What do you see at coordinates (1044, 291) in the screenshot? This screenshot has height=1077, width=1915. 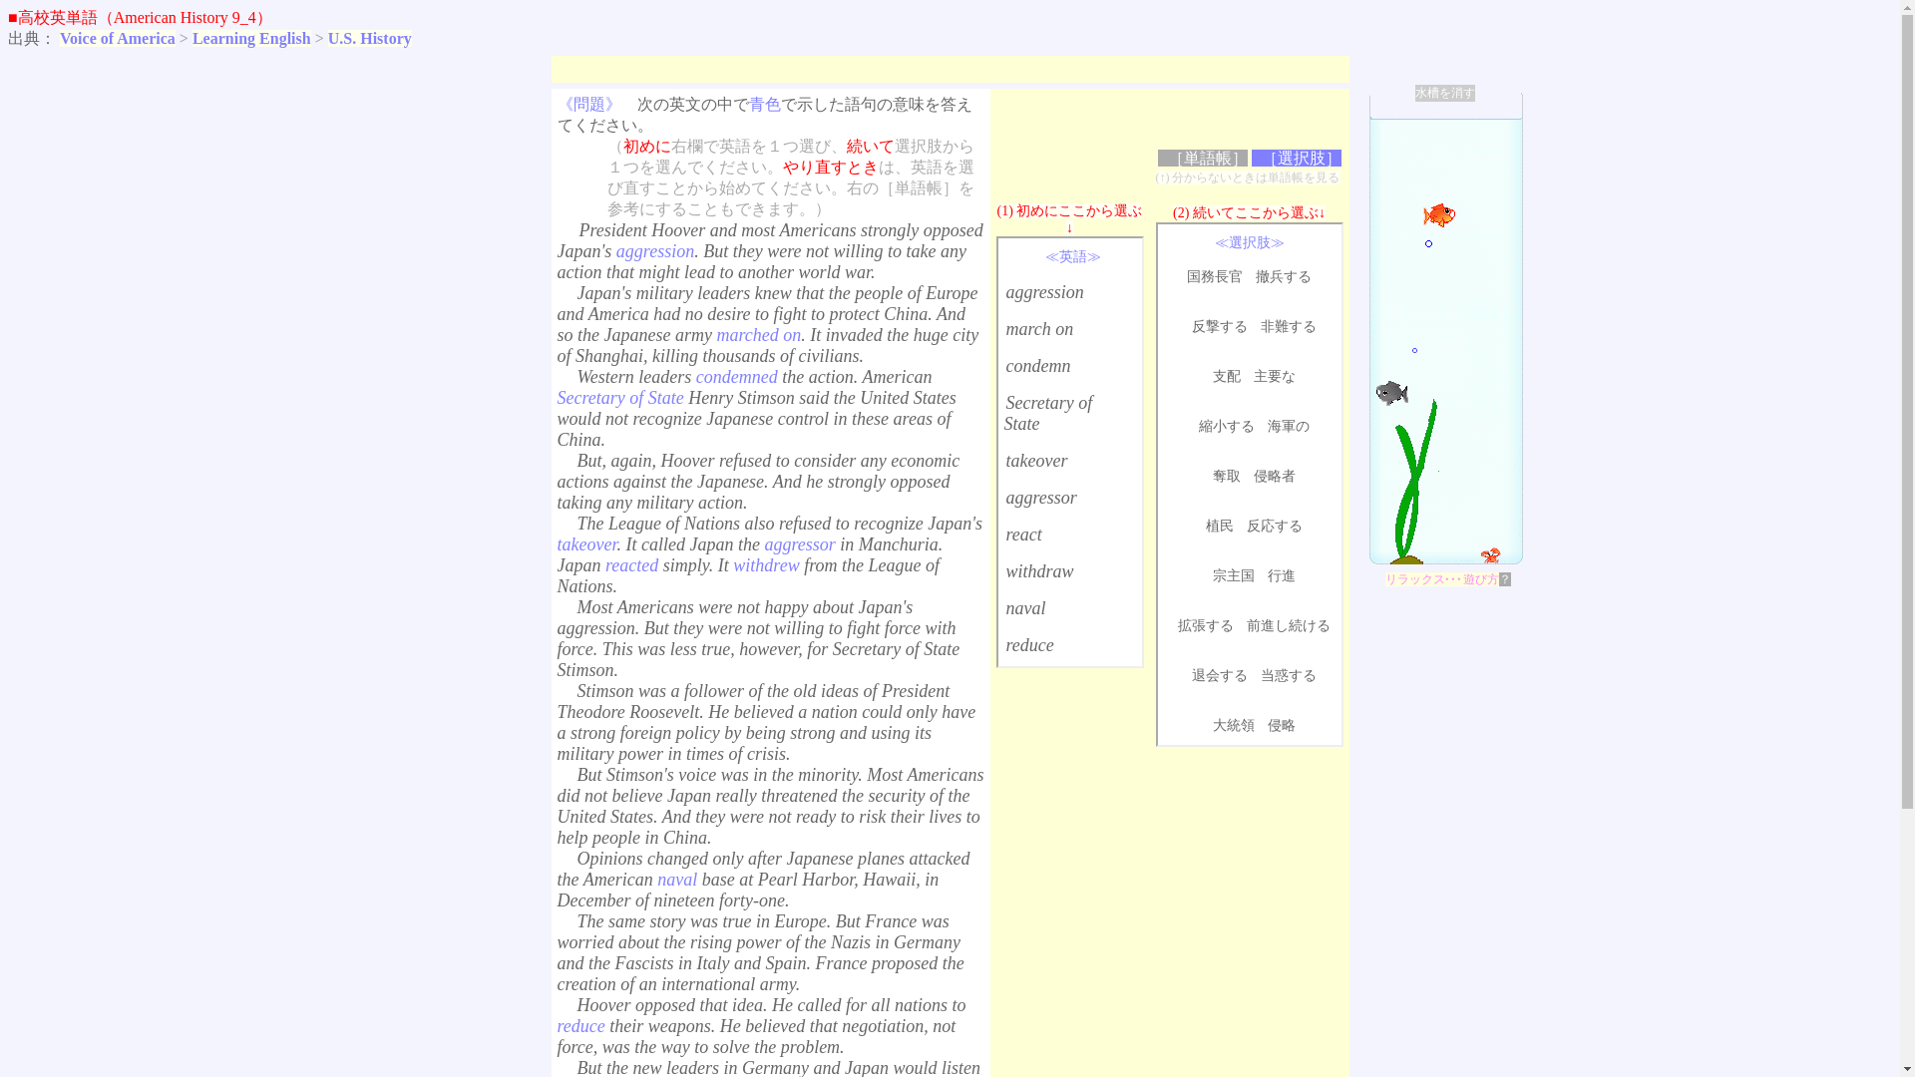 I see `aggression` at bounding box center [1044, 291].